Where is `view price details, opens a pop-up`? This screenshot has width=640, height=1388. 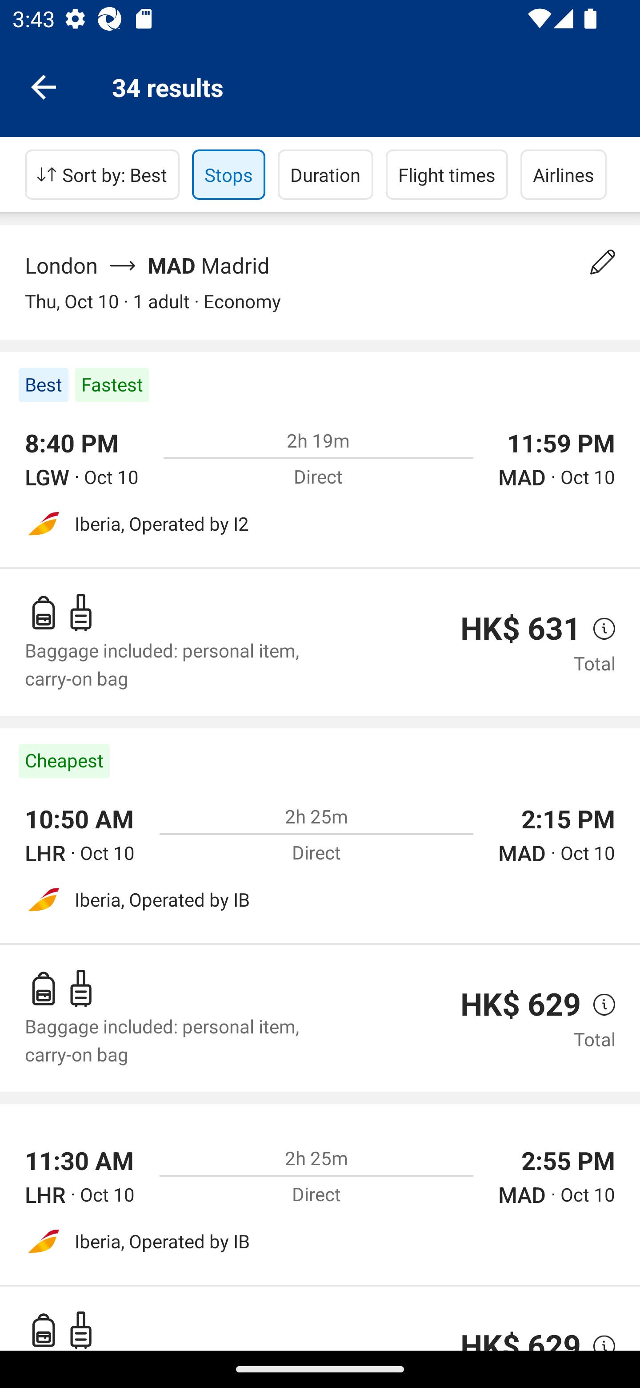 view price details, opens a pop-up is located at coordinates (598, 1004).